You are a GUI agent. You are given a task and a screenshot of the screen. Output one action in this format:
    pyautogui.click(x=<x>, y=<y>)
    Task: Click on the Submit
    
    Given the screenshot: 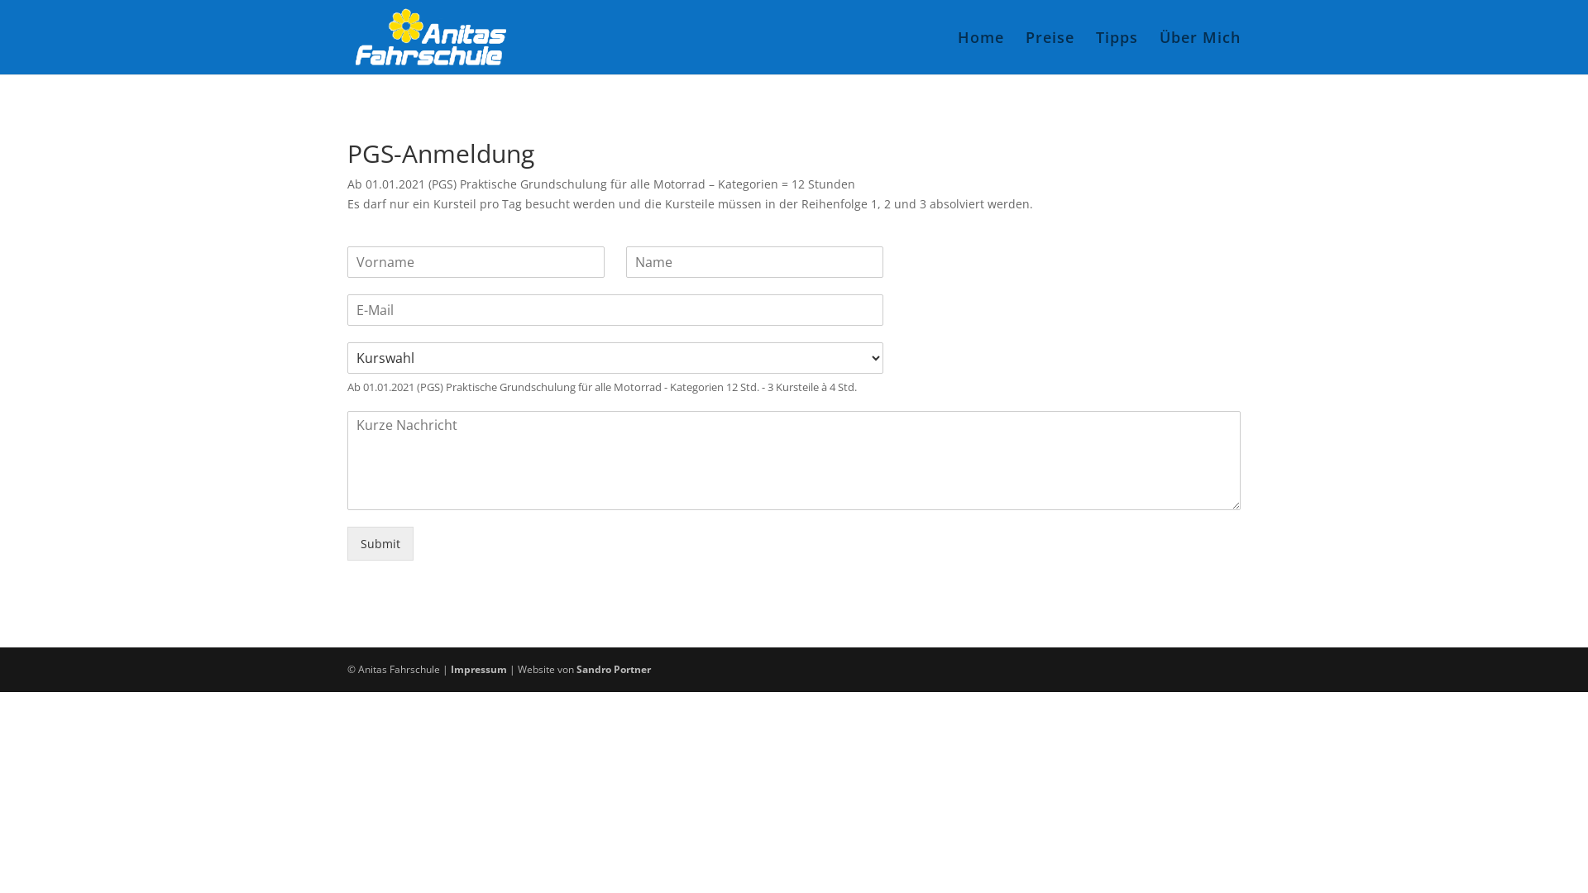 What is the action you would take?
    pyautogui.click(x=380, y=544)
    